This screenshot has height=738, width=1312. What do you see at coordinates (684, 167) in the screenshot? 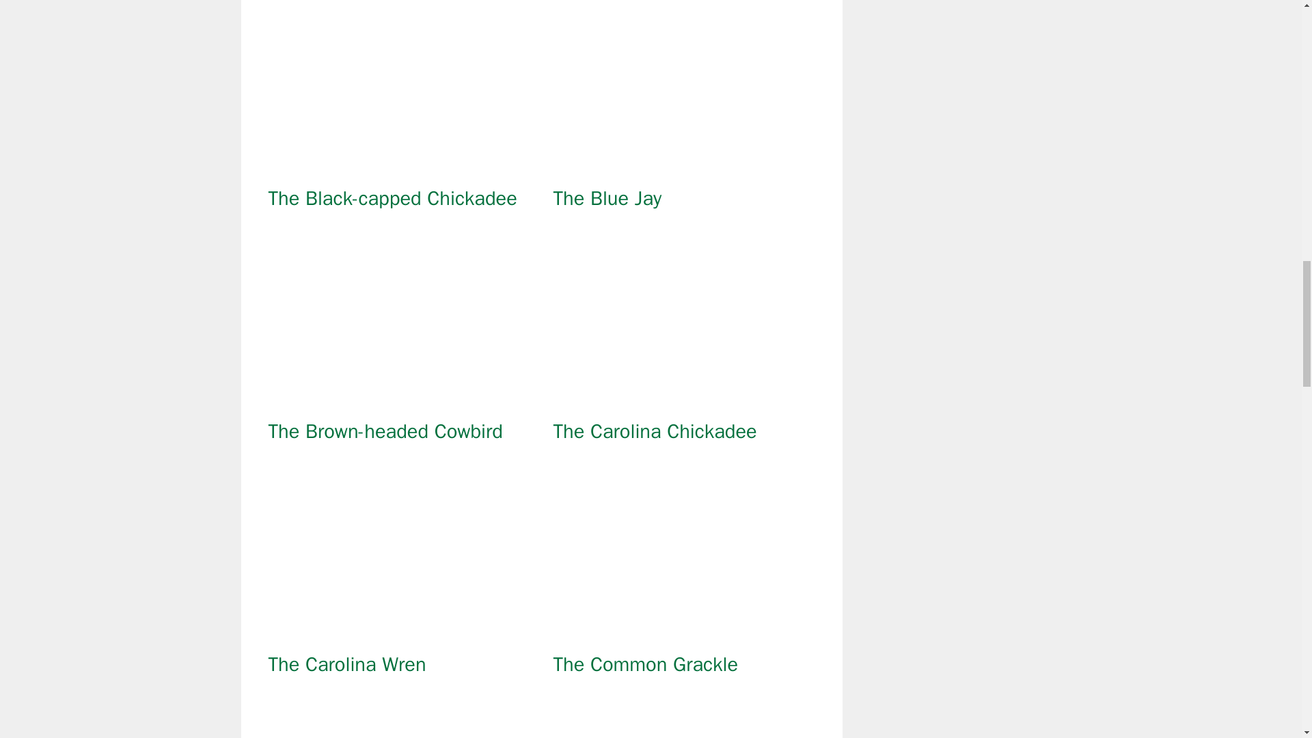
I see `The Blue Jay` at bounding box center [684, 167].